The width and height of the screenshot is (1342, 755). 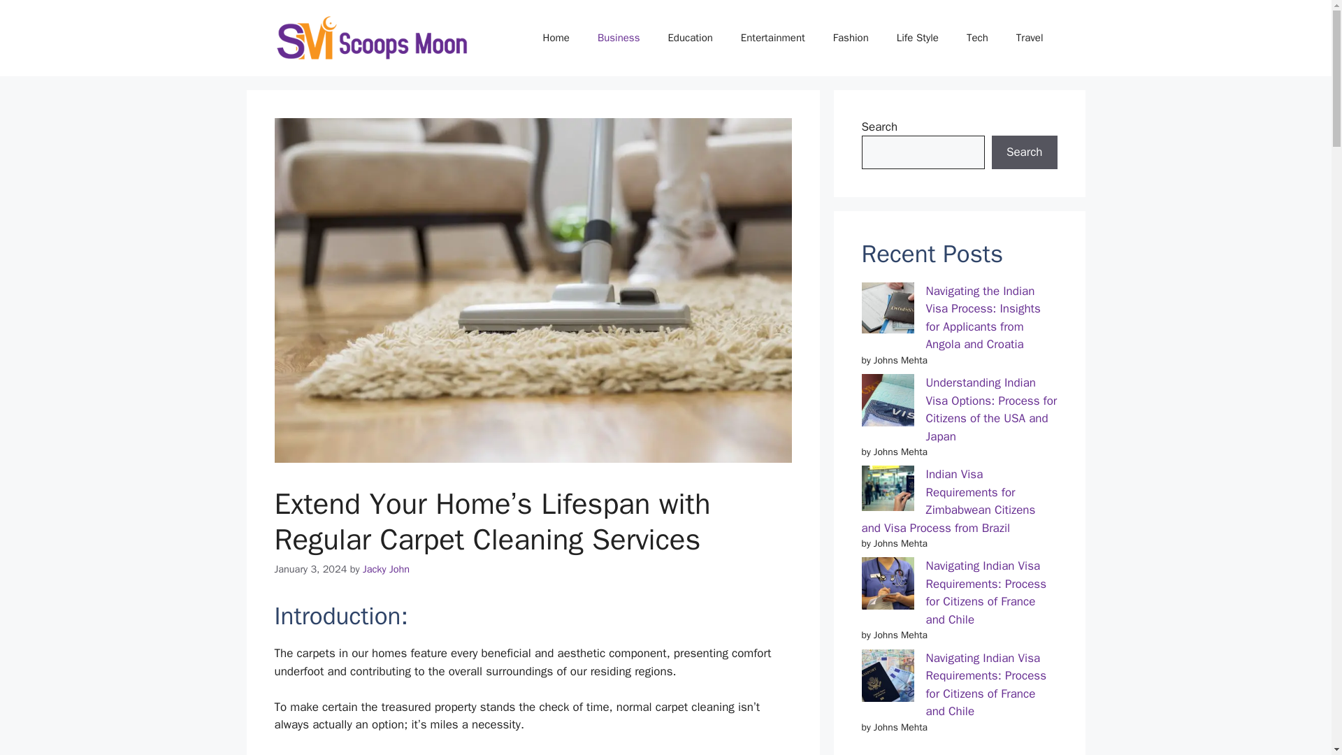 What do you see at coordinates (1024, 152) in the screenshot?
I see `Search` at bounding box center [1024, 152].